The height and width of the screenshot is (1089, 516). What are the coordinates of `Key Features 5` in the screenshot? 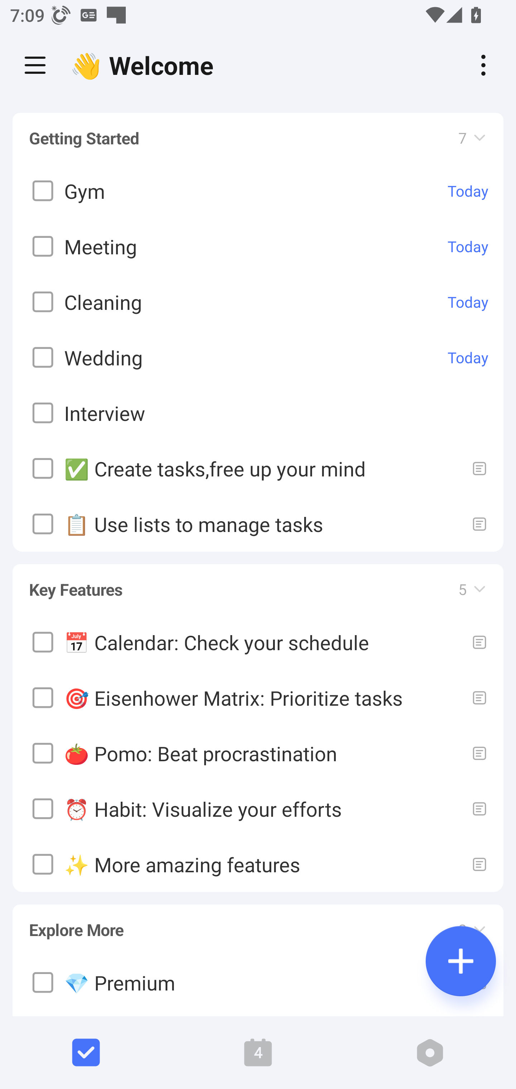 It's located at (258, 583).